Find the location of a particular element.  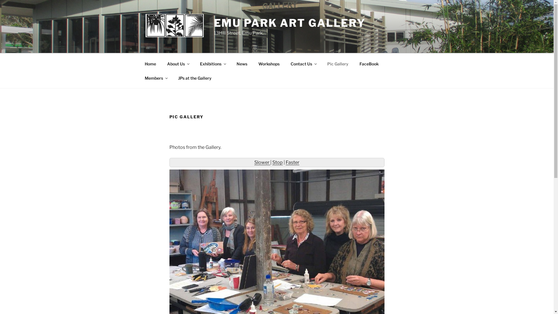

Slower is located at coordinates (262, 162).